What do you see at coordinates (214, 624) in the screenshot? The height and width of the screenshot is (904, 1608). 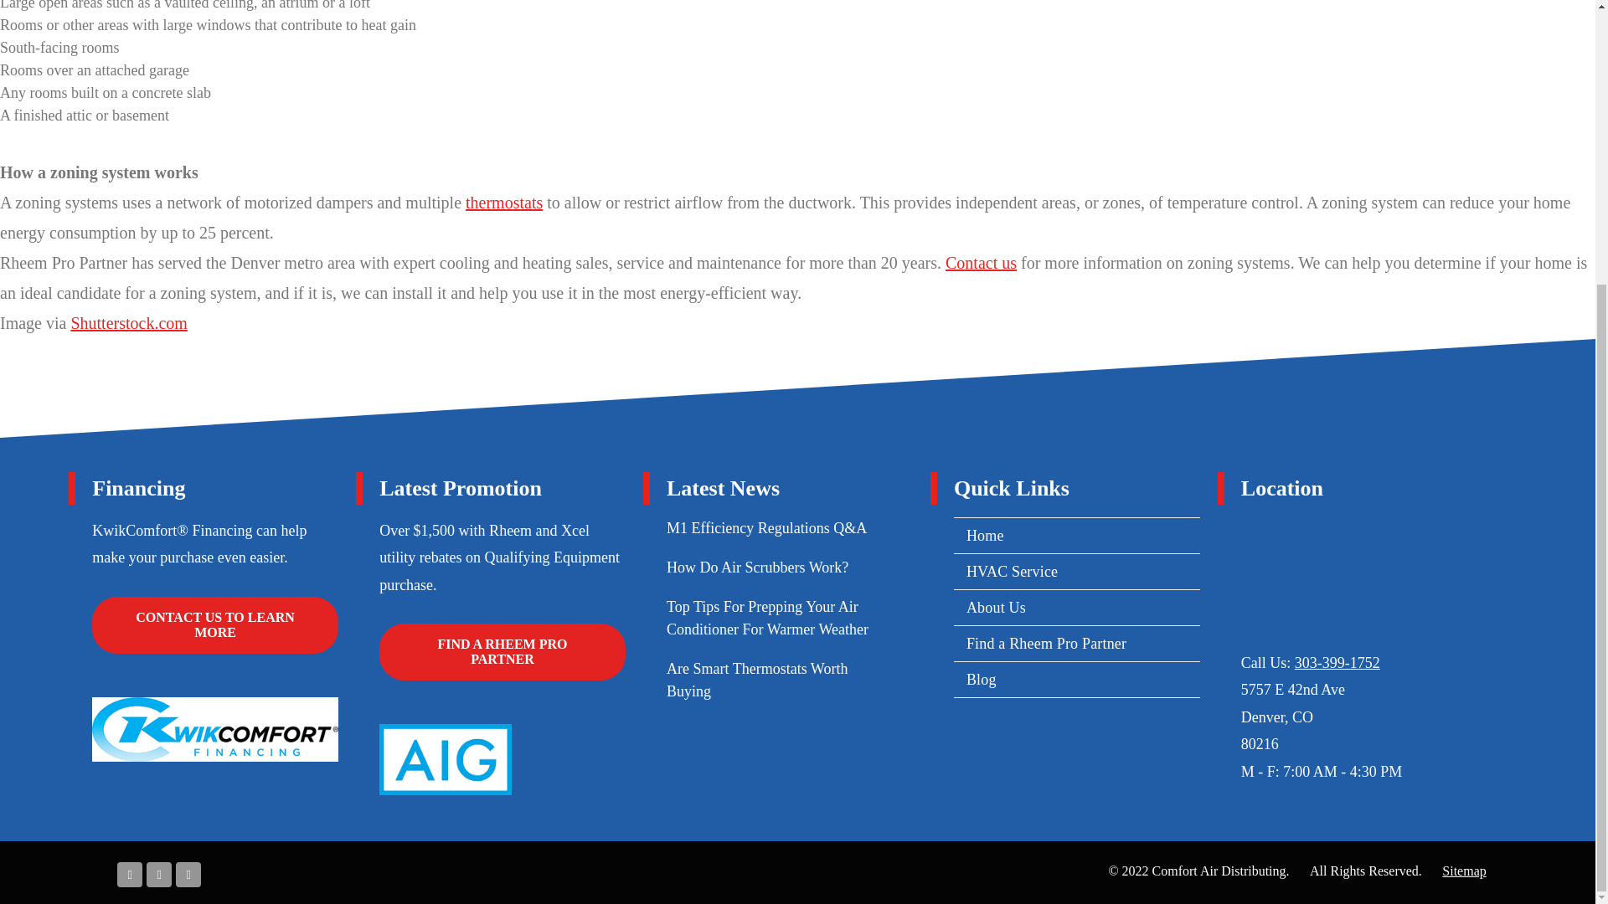 I see `Contact Us` at bounding box center [214, 624].